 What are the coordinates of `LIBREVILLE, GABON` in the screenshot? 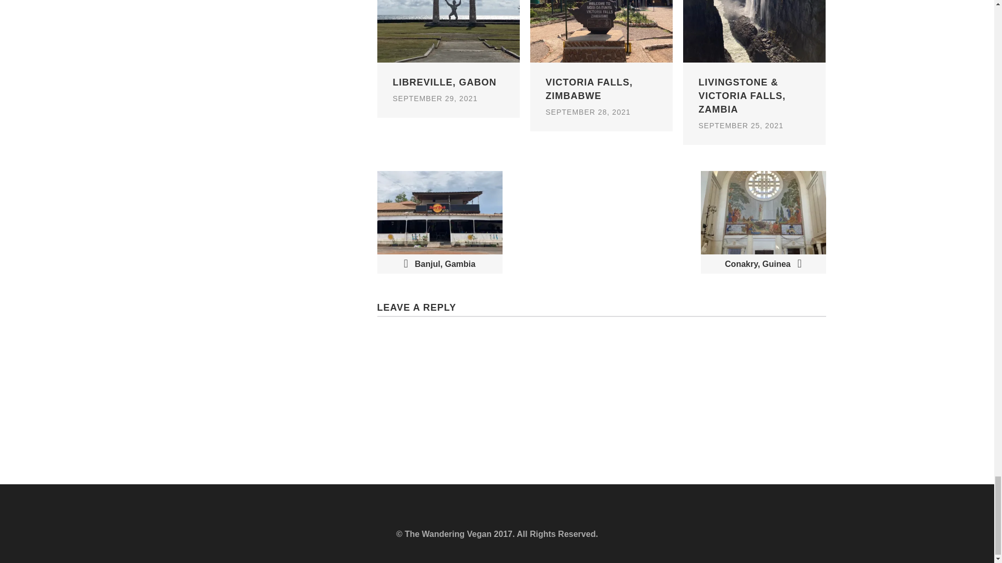 It's located at (448, 89).